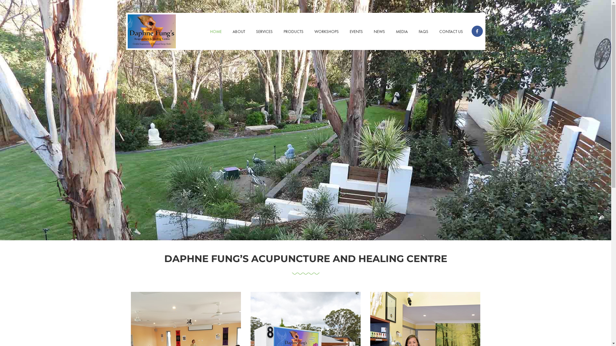 Image resolution: width=616 pixels, height=346 pixels. Describe the element at coordinates (264, 32) in the screenshot. I see `SERVICES` at that location.